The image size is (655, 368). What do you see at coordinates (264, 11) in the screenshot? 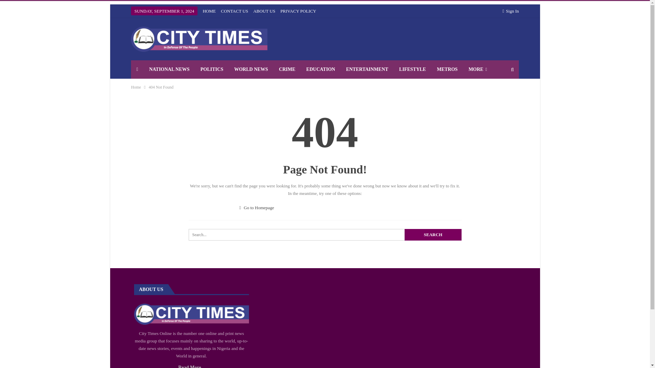
I see `ABOUT US` at bounding box center [264, 11].